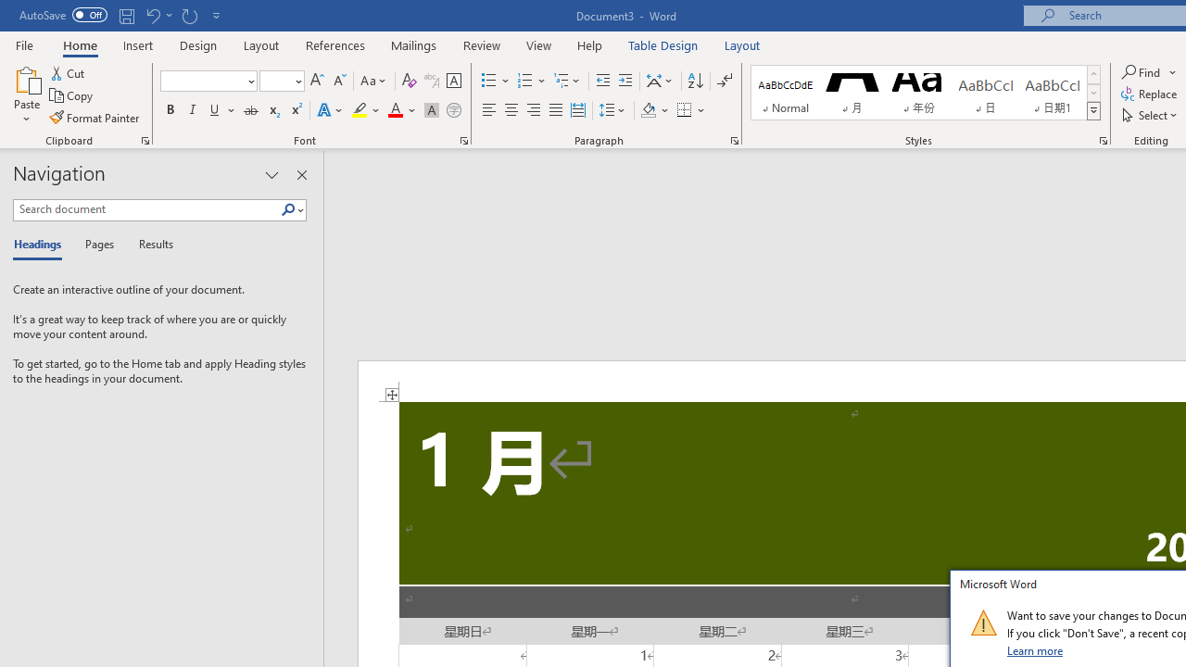  What do you see at coordinates (648, 111) in the screenshot?
I see `Shading RGB(0, 0, 0)` at bounding box center [648, 111].